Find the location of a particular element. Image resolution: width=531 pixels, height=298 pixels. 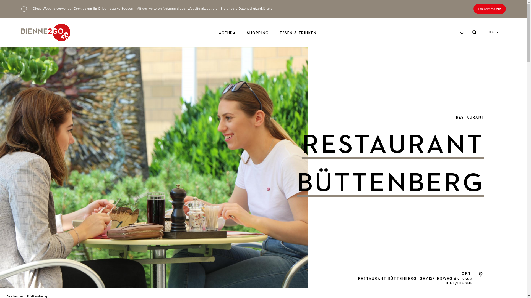

Ort is located at coordinates (481, 274).